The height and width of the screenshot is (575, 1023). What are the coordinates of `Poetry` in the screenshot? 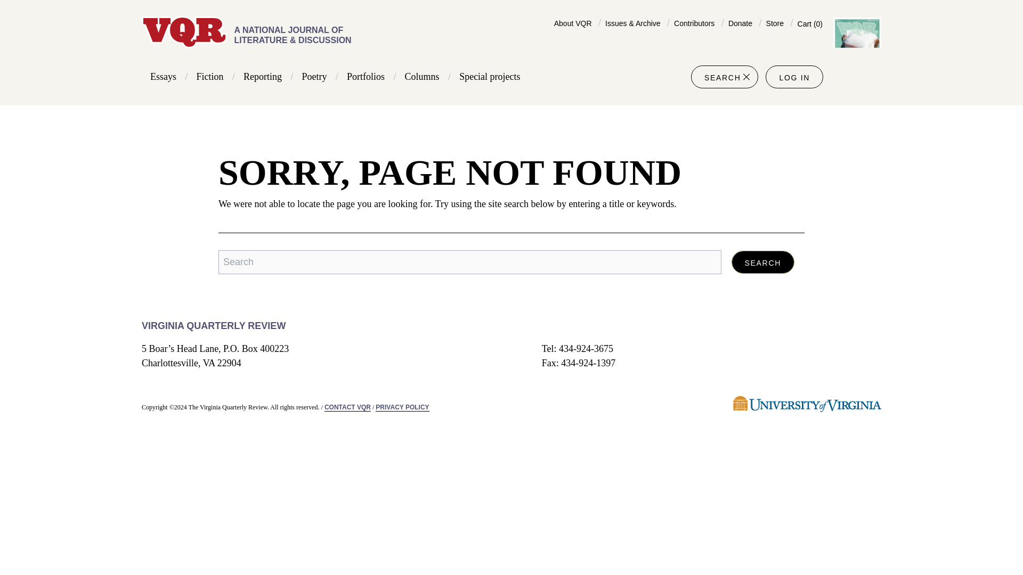 It's located at (314, 77).